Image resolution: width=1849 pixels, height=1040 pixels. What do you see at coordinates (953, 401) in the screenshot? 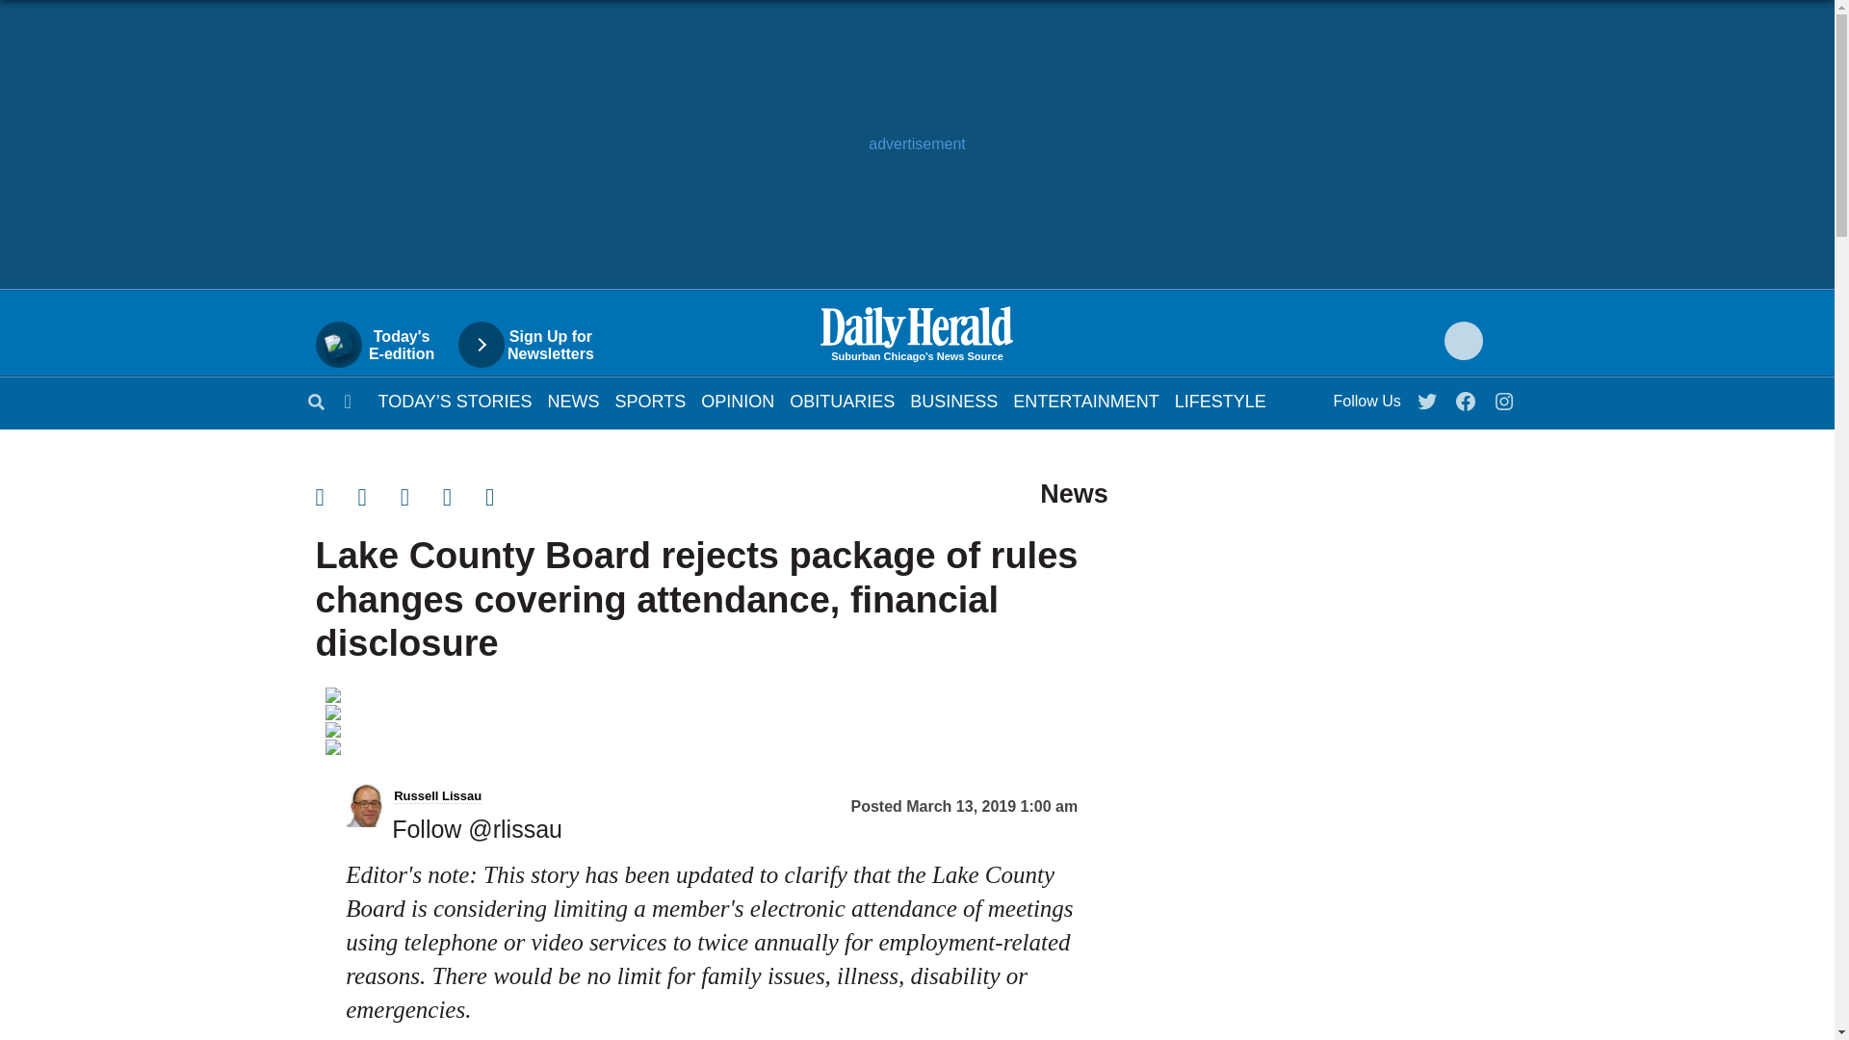
I see `Business` at bounding box center [953, 401].